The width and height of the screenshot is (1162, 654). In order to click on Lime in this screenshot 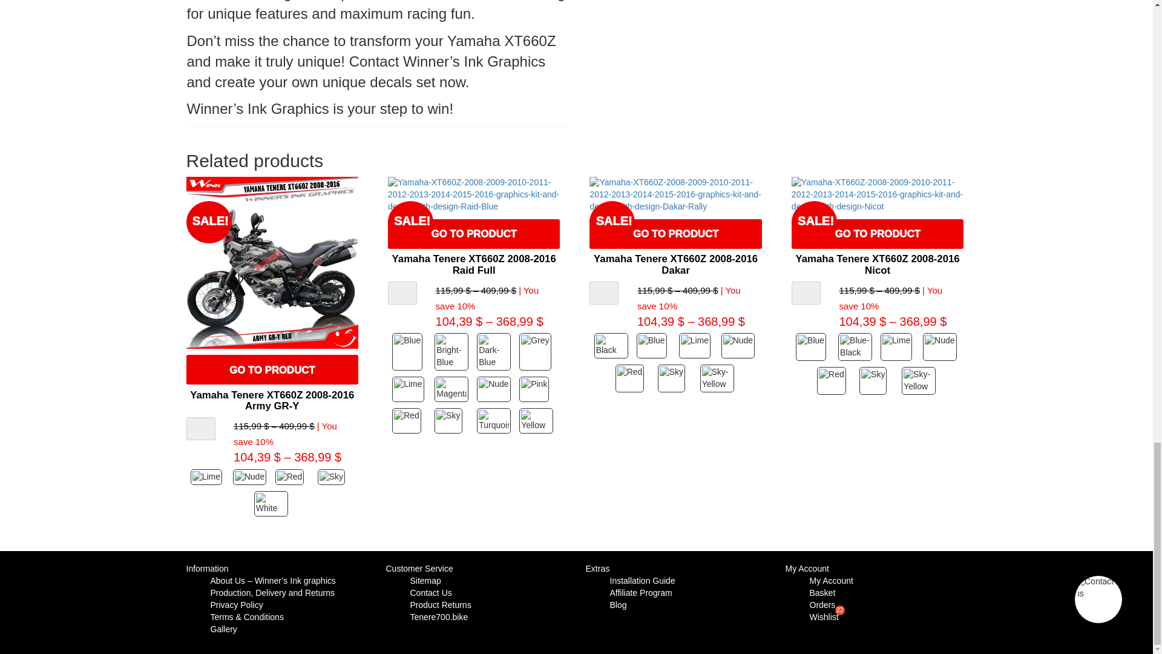, I will do `click(208, 477)`.